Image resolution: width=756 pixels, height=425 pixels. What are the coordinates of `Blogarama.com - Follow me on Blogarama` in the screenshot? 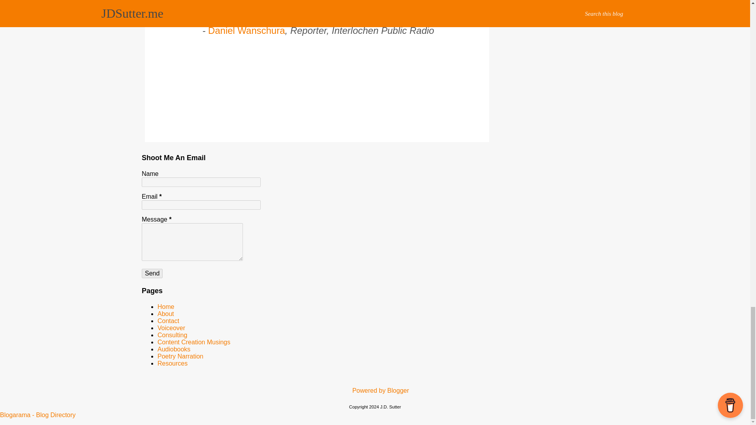 It's located at (38, 415).